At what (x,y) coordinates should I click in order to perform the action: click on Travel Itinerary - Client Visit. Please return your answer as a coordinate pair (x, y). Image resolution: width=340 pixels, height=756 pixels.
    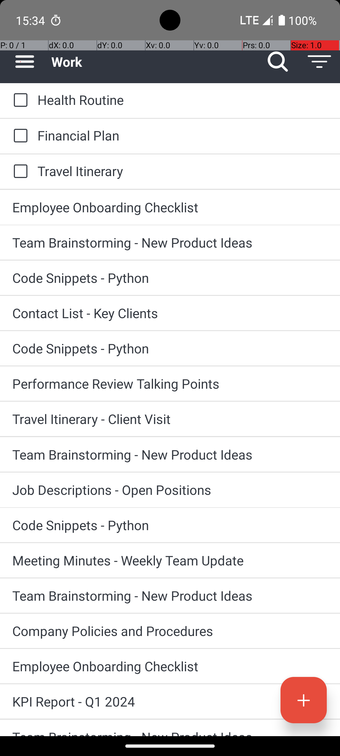
    Looking at the image, I should click on (170, 419).